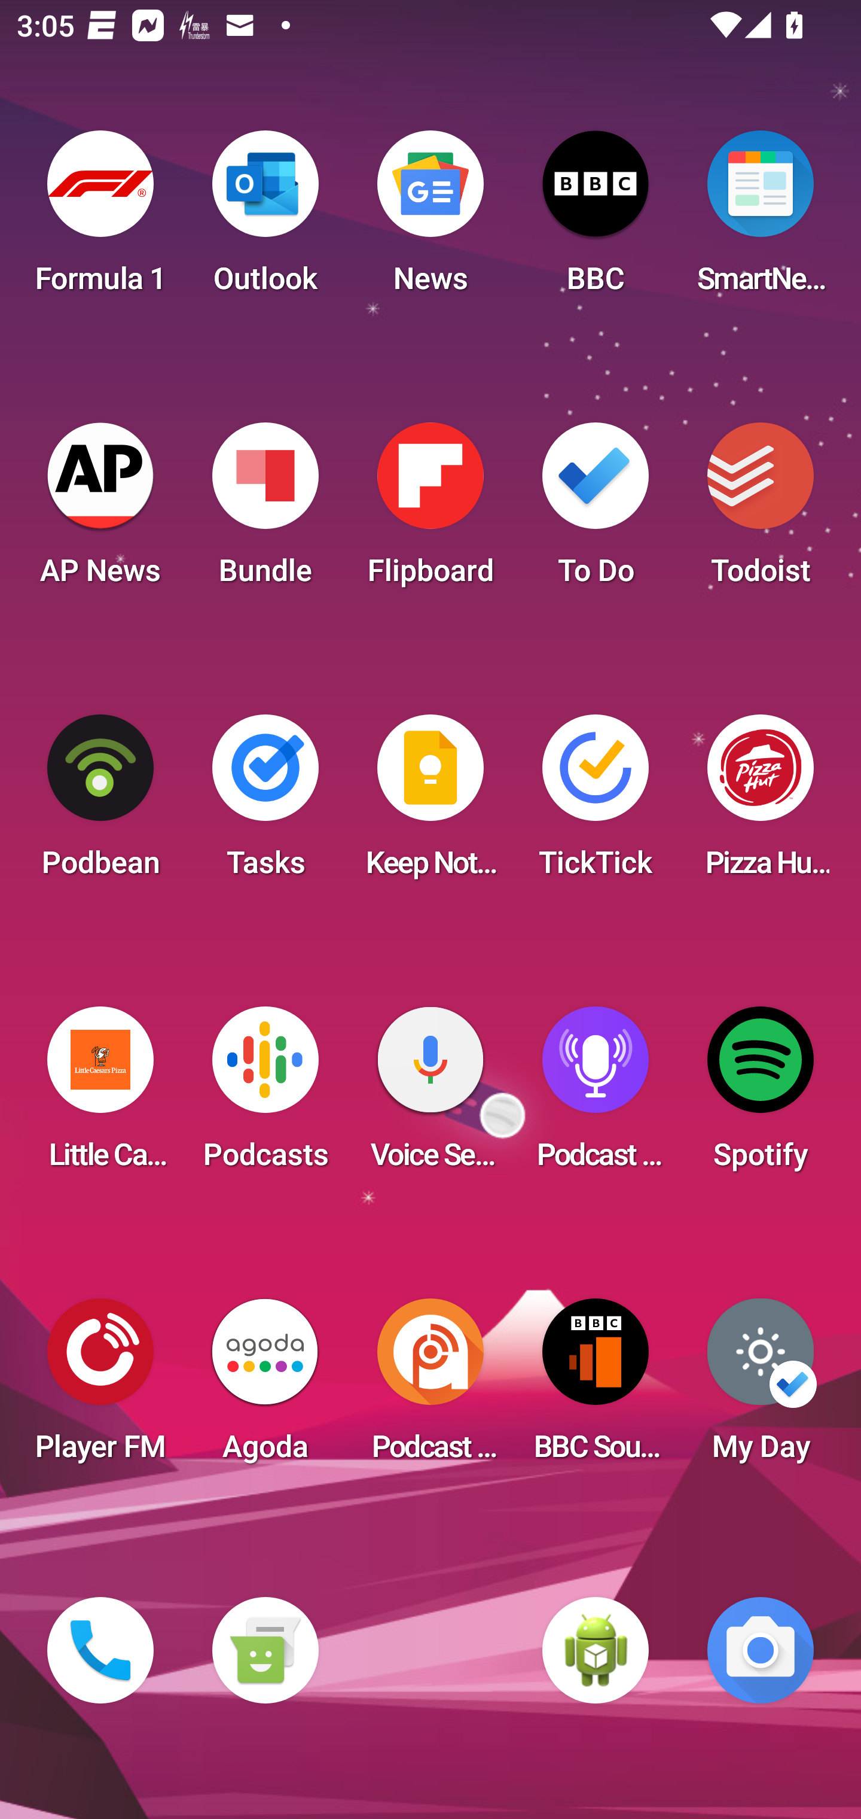 The image size is (861, 1819). I want to click on Messaging, so click(265, 1650).